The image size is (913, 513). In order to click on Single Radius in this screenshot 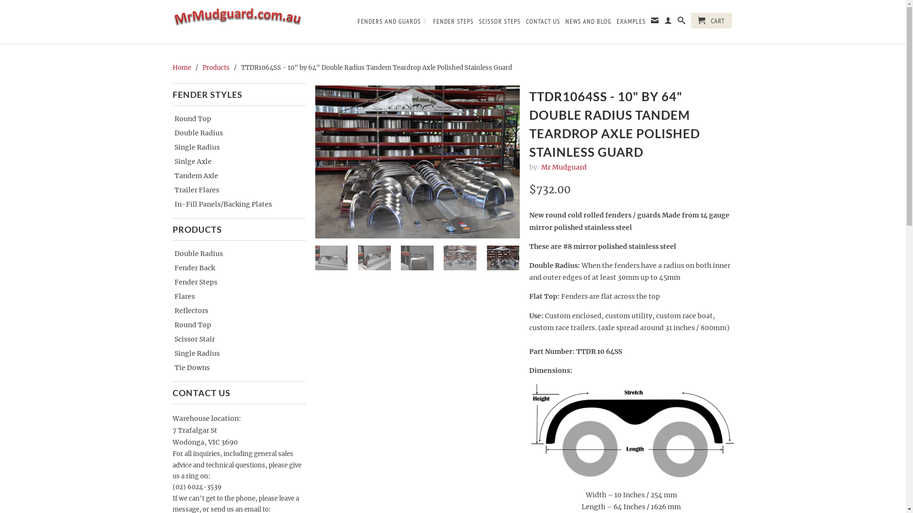, I will do `click(235, 147)`.